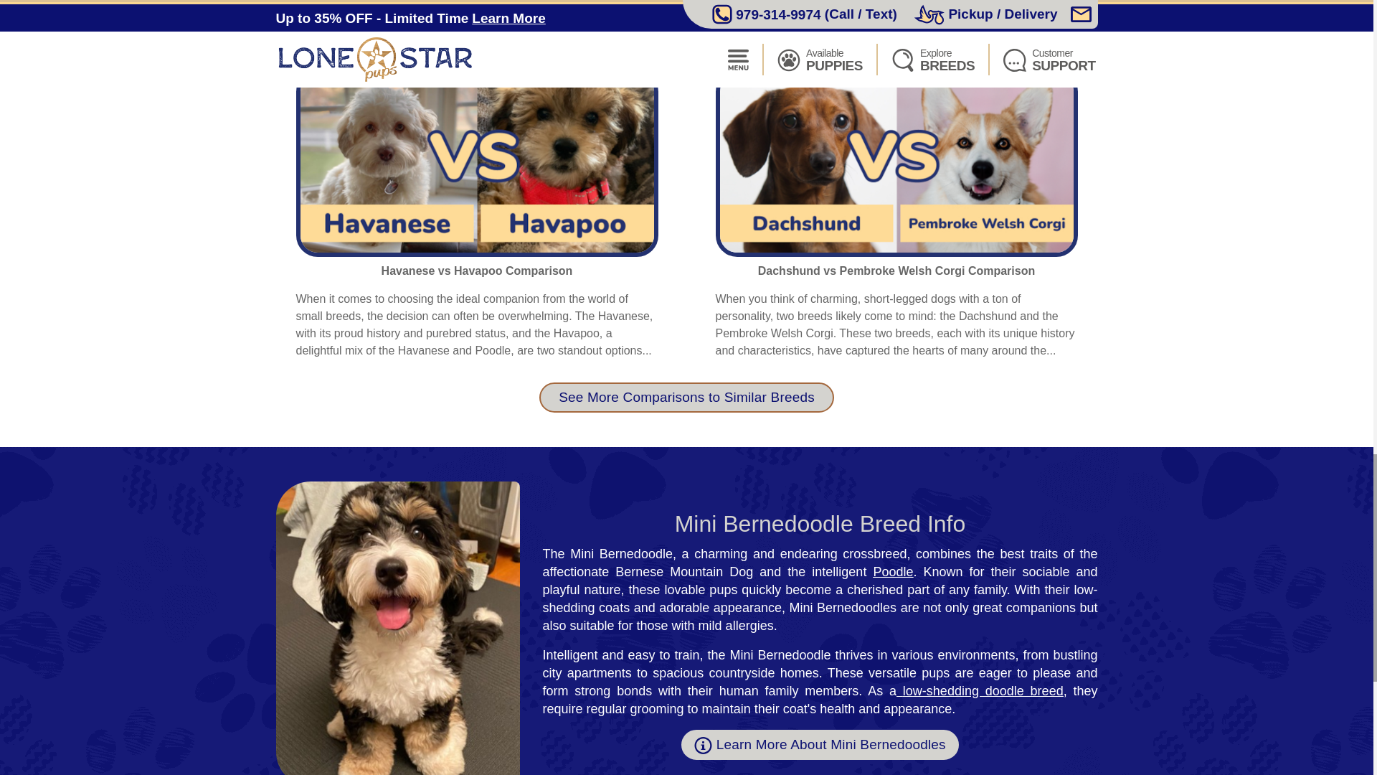  What do you see at coordinates (896, 271) in the screenshot?
I see `Dachshund vs Pembroke Welsh Corgi Comparison` at bounding box center [896, 271].